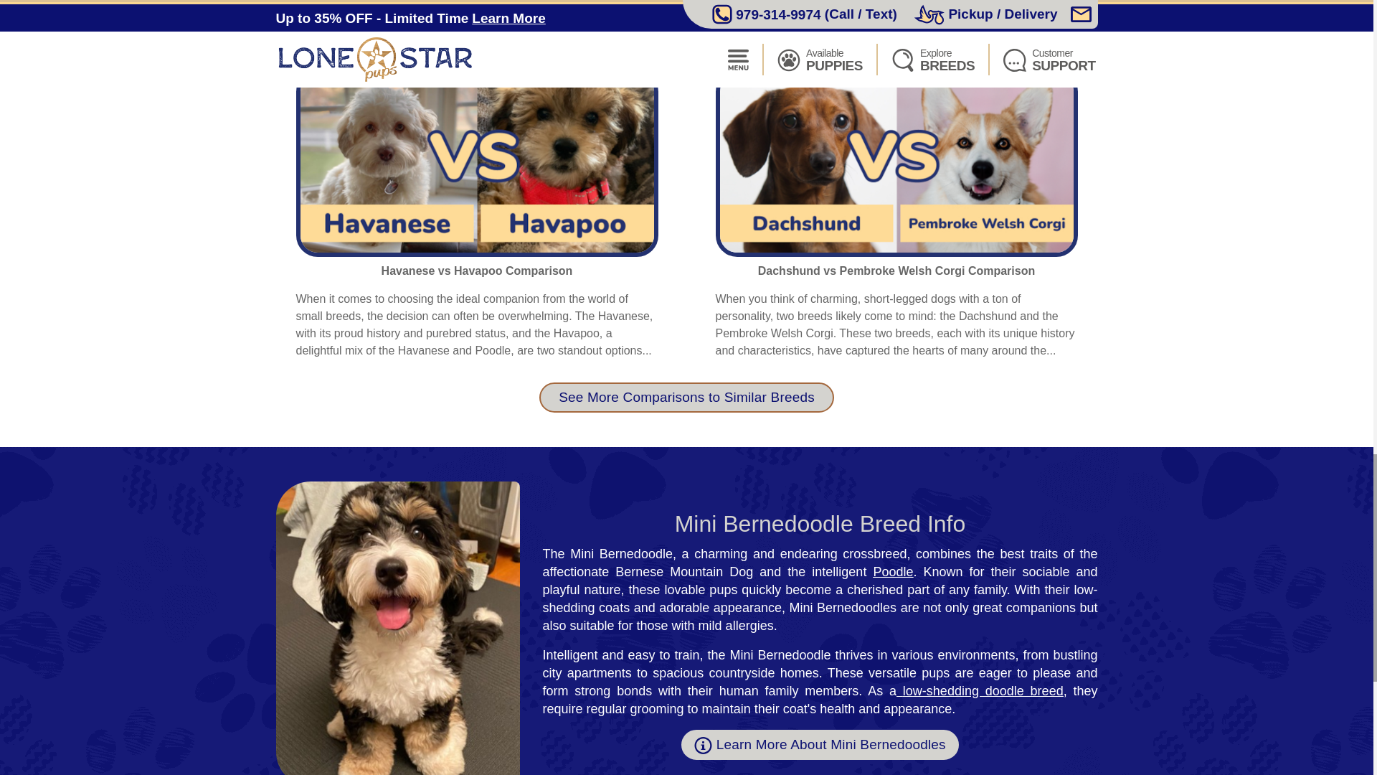  What do you see at coordinates (896, 271) in the screenshot?
I see `Dachshund vs Pembroke Welsh Corgi Comparison` at bounding box center [896, 271].